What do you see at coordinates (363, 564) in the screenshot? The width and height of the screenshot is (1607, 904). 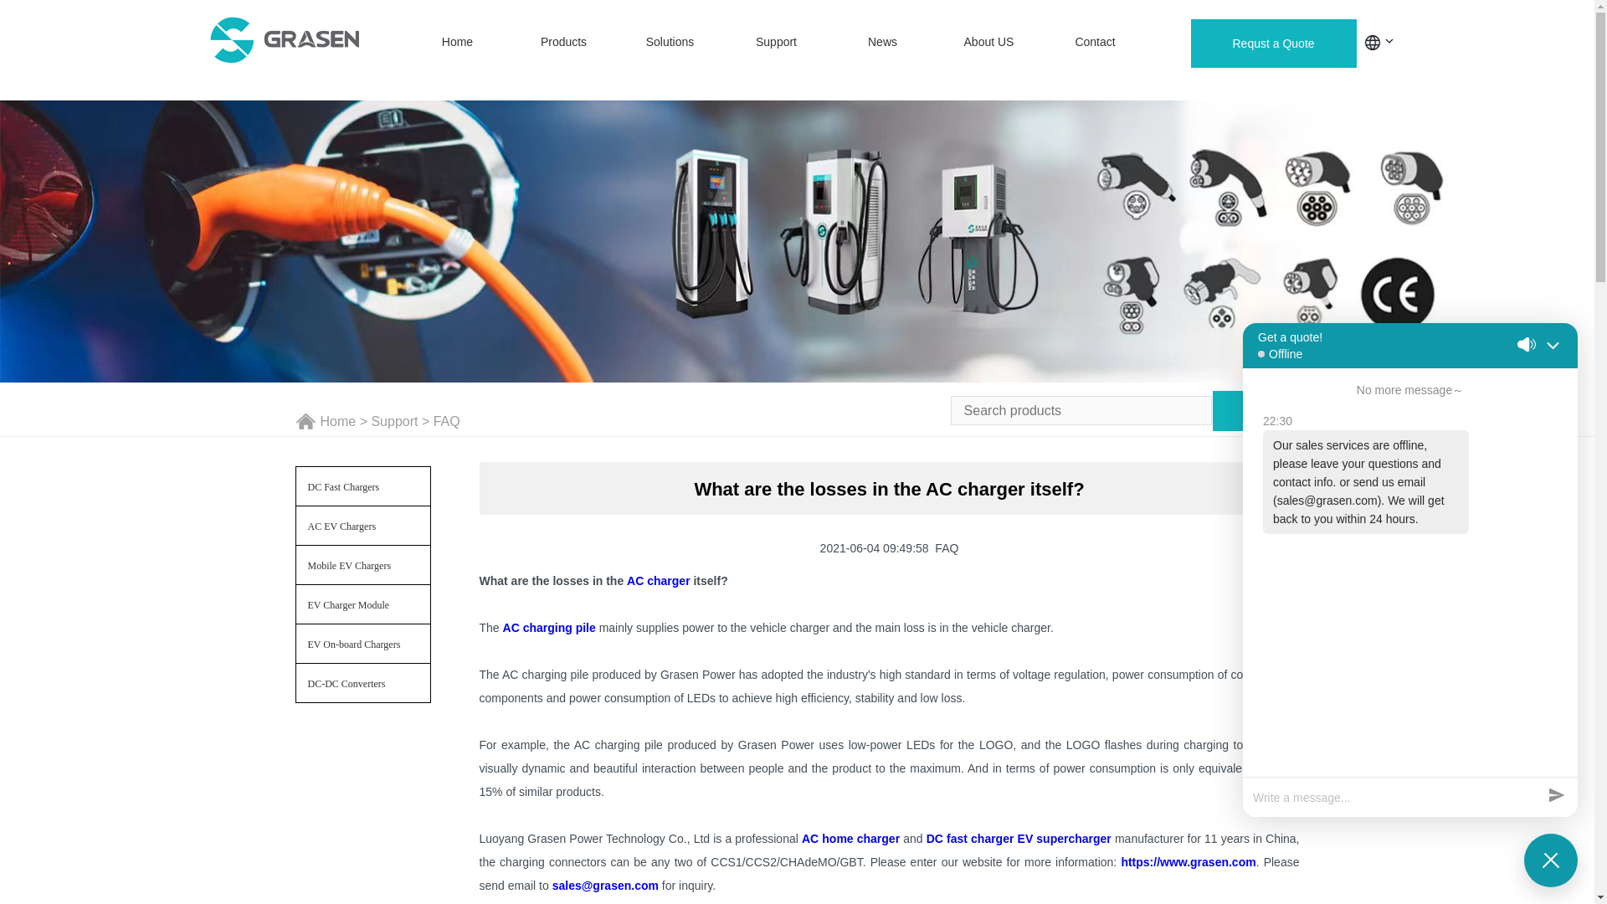 I see `Mobile EV Chargers` at bounding box center [363, 564].